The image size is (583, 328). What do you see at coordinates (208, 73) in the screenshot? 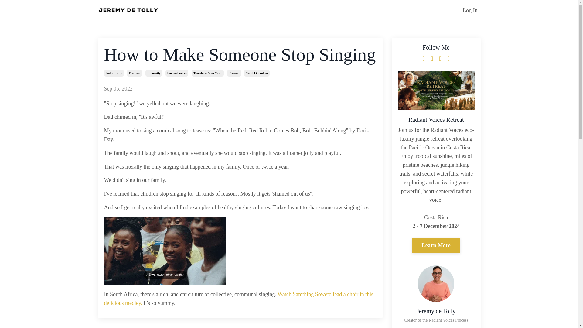
I see `Transform Your Voice` at bounding box center [208, 73].